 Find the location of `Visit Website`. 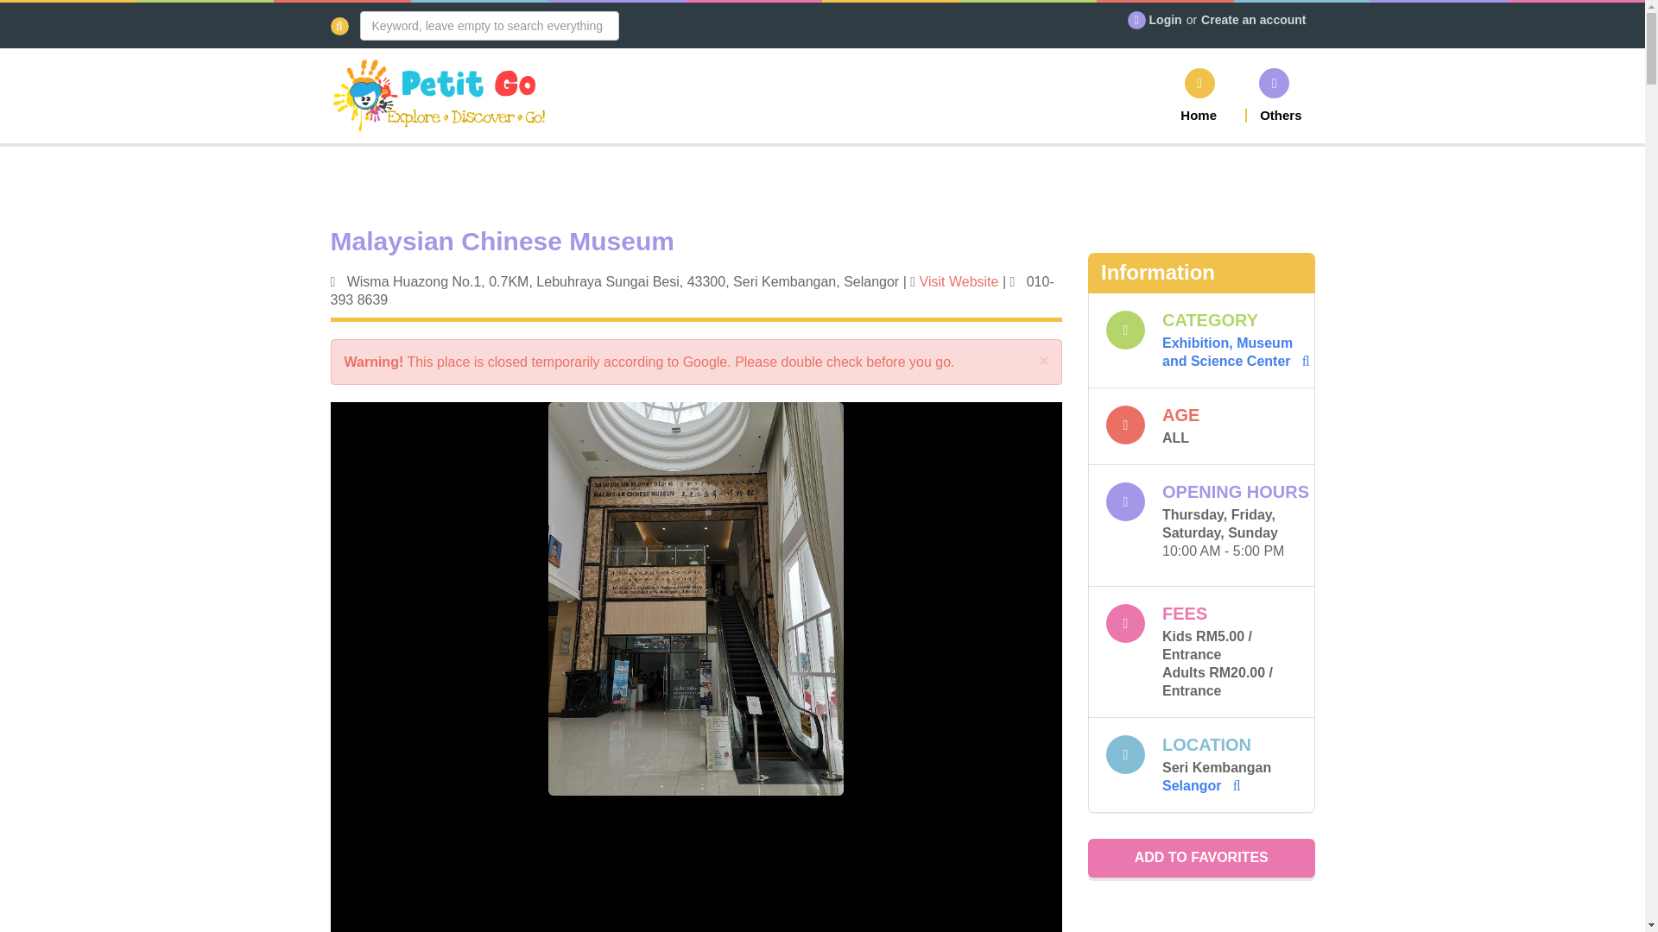

Visit Website is located at coordinates (959, 281).